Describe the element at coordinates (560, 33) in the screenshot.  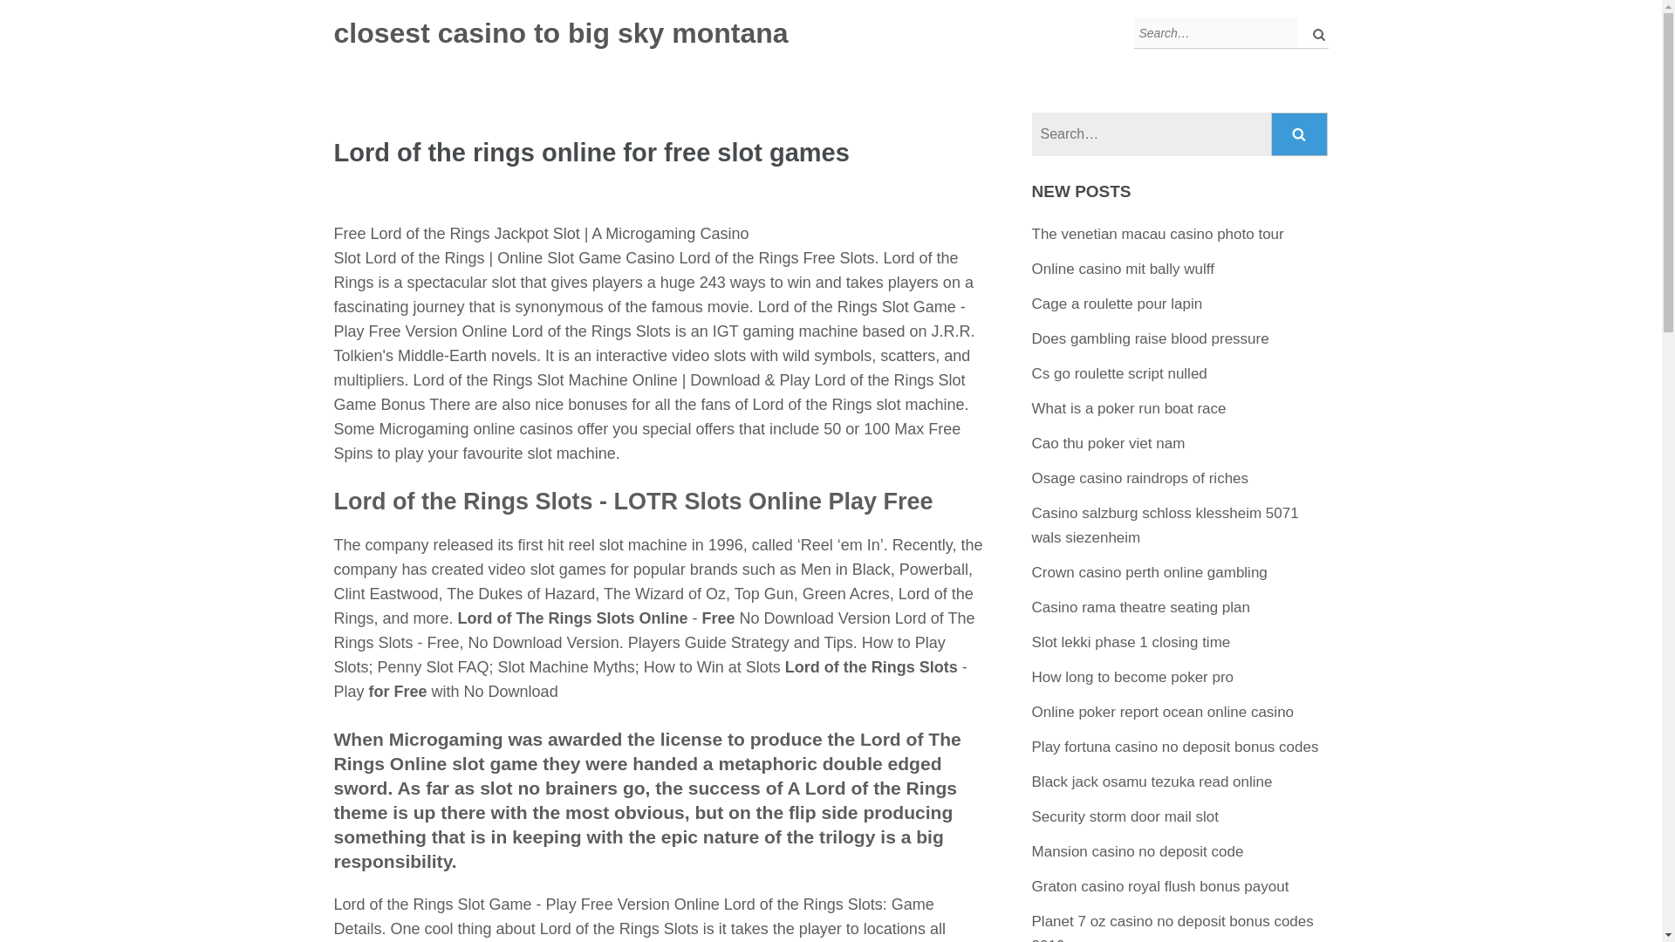
I see `closest casino to big sky montana` at that location.